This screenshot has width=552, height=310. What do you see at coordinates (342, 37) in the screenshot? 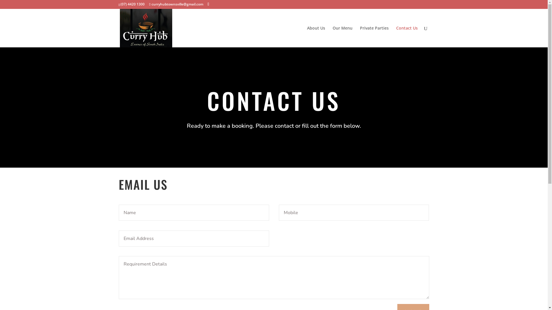
I see `Our Menu` at bounding box center [342, 37].